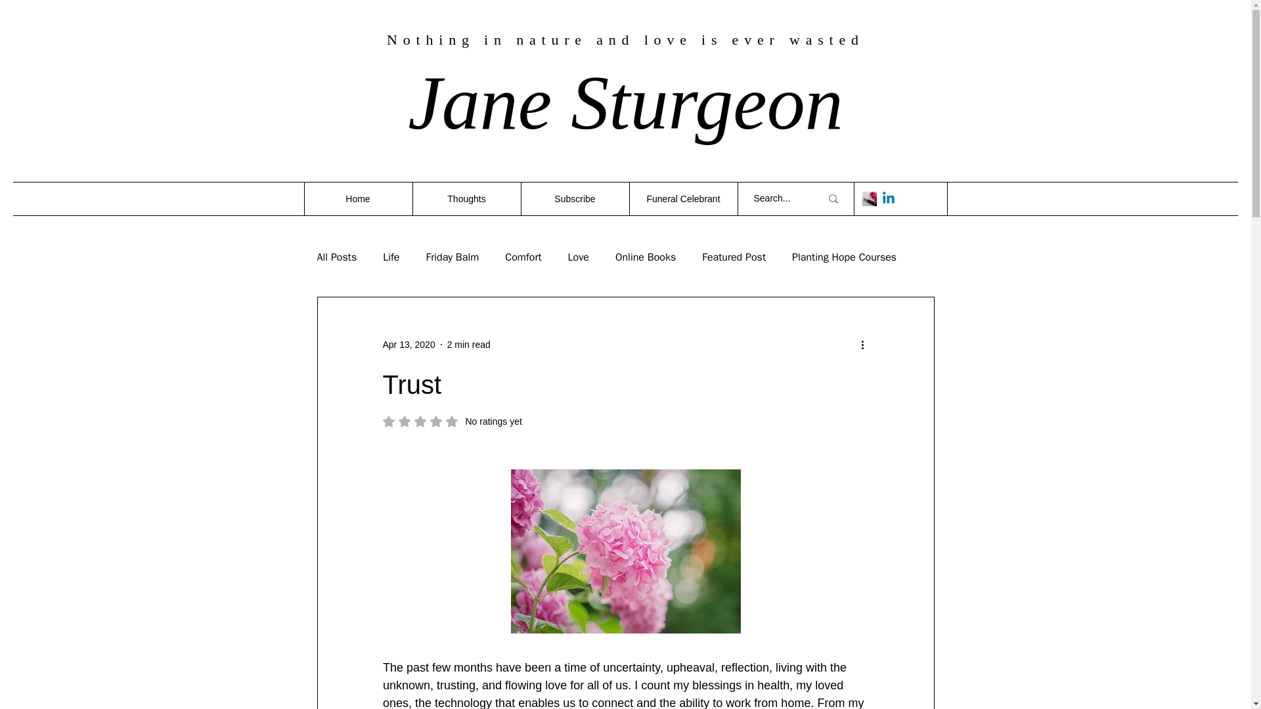 Image resolution: width=1261 pixels, height=709 pixels. Describe the element at coordinates (469, 344) in the screenshot. I see `2 min read` at that location.